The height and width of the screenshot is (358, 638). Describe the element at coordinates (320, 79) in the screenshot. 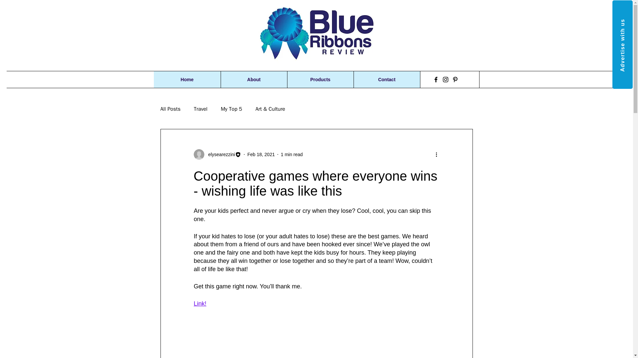

I see `Products` at that location.